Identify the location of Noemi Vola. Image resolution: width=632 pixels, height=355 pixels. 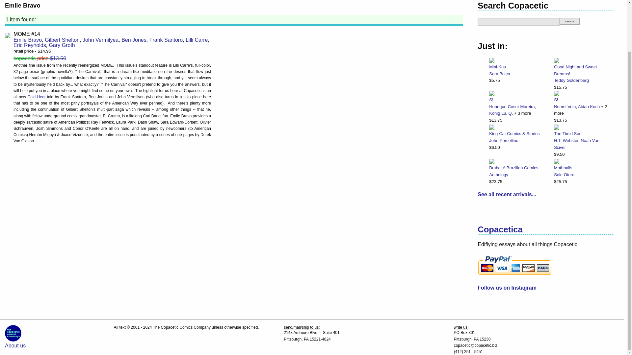
(565, 106).